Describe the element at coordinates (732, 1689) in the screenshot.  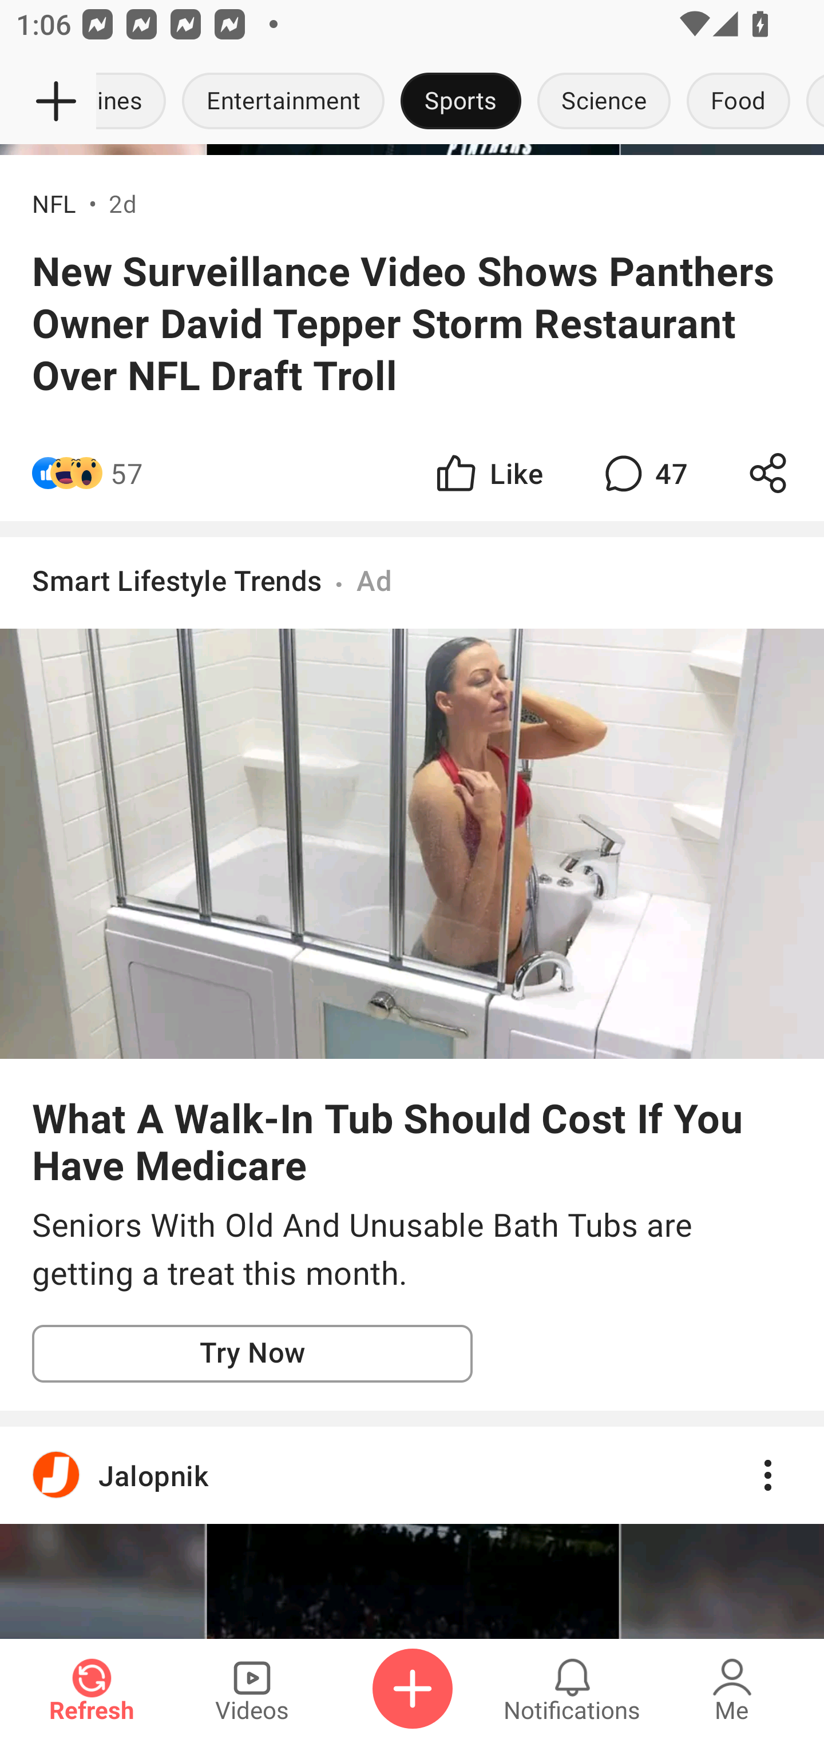
I see `Me` at that location.